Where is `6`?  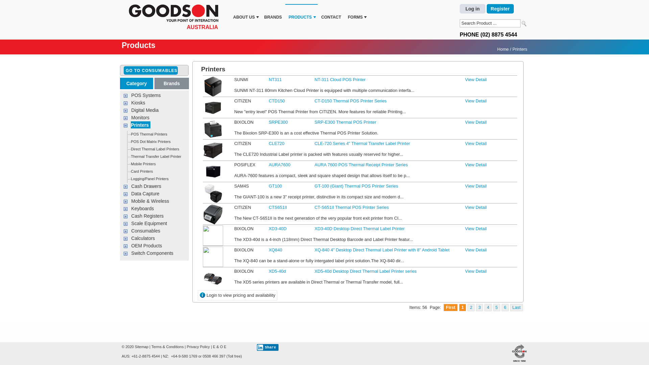 6 is located at coordinates (505, 308).